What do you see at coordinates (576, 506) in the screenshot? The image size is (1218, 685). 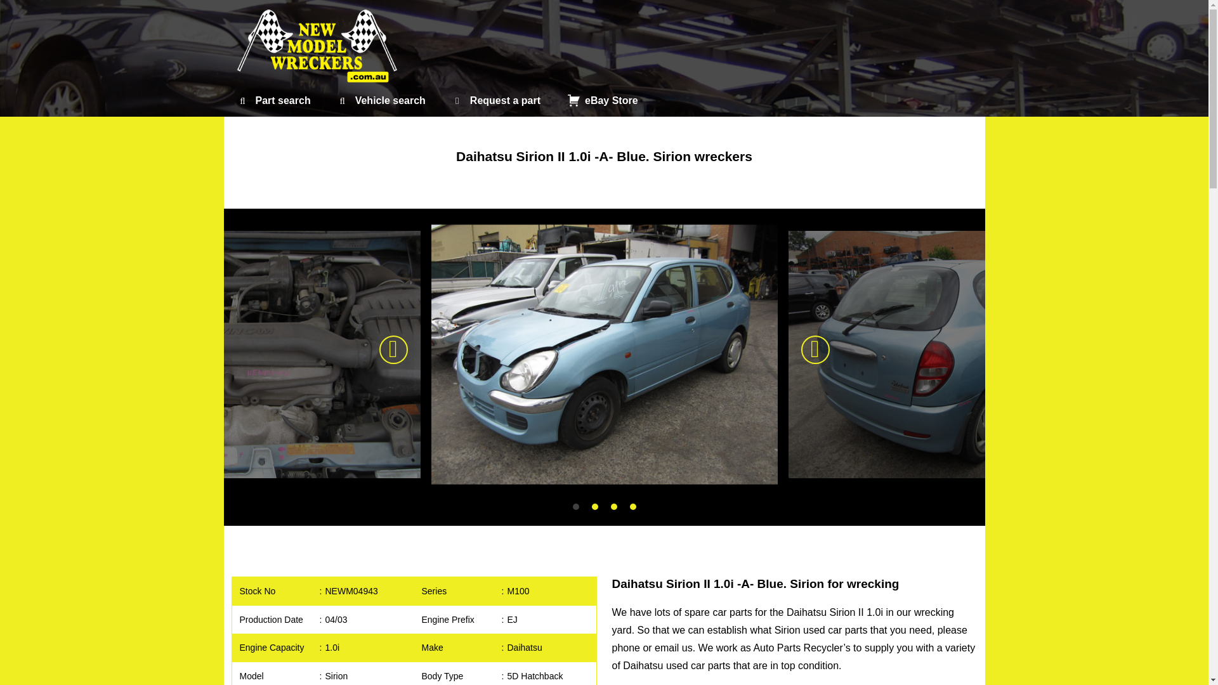 I see `1` at bounding box center [576, 506].